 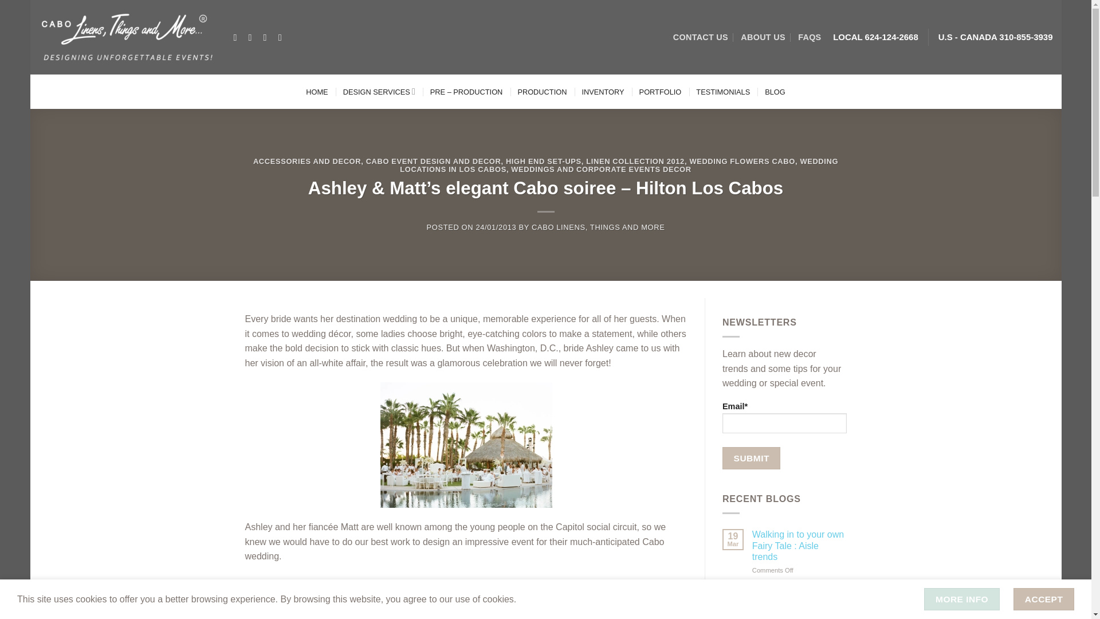 I want to click on WEDDINGS AND CORPORATE EVENTS DECOR, so click(x=600, y=170).